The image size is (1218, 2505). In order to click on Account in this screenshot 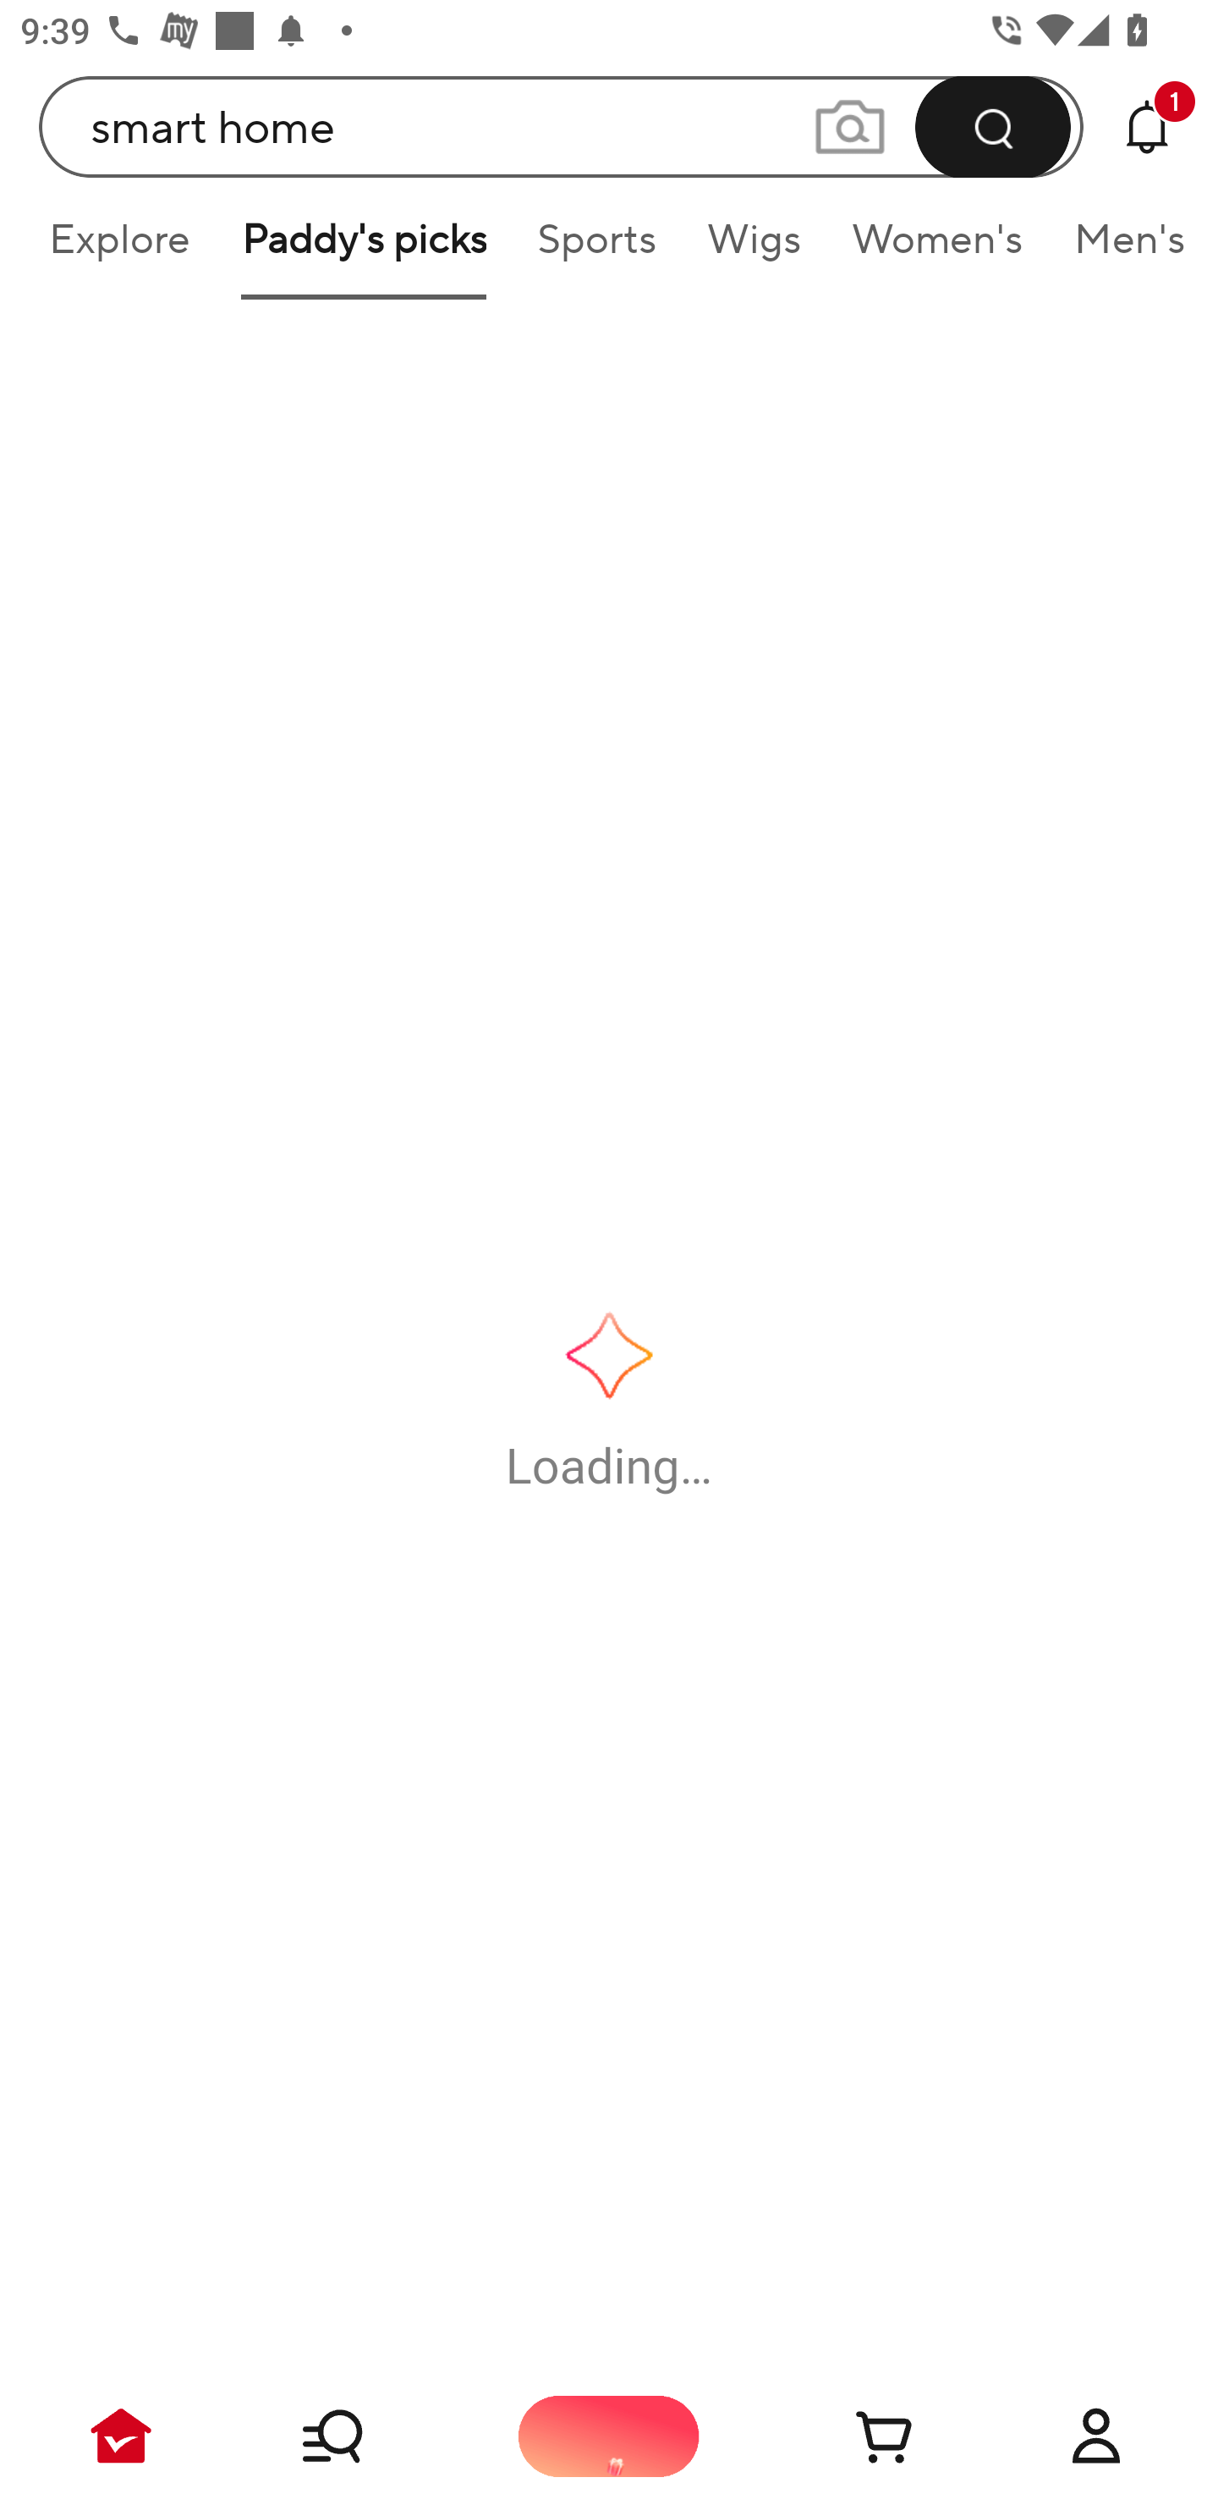, I will do `click(1096, 2436)`.